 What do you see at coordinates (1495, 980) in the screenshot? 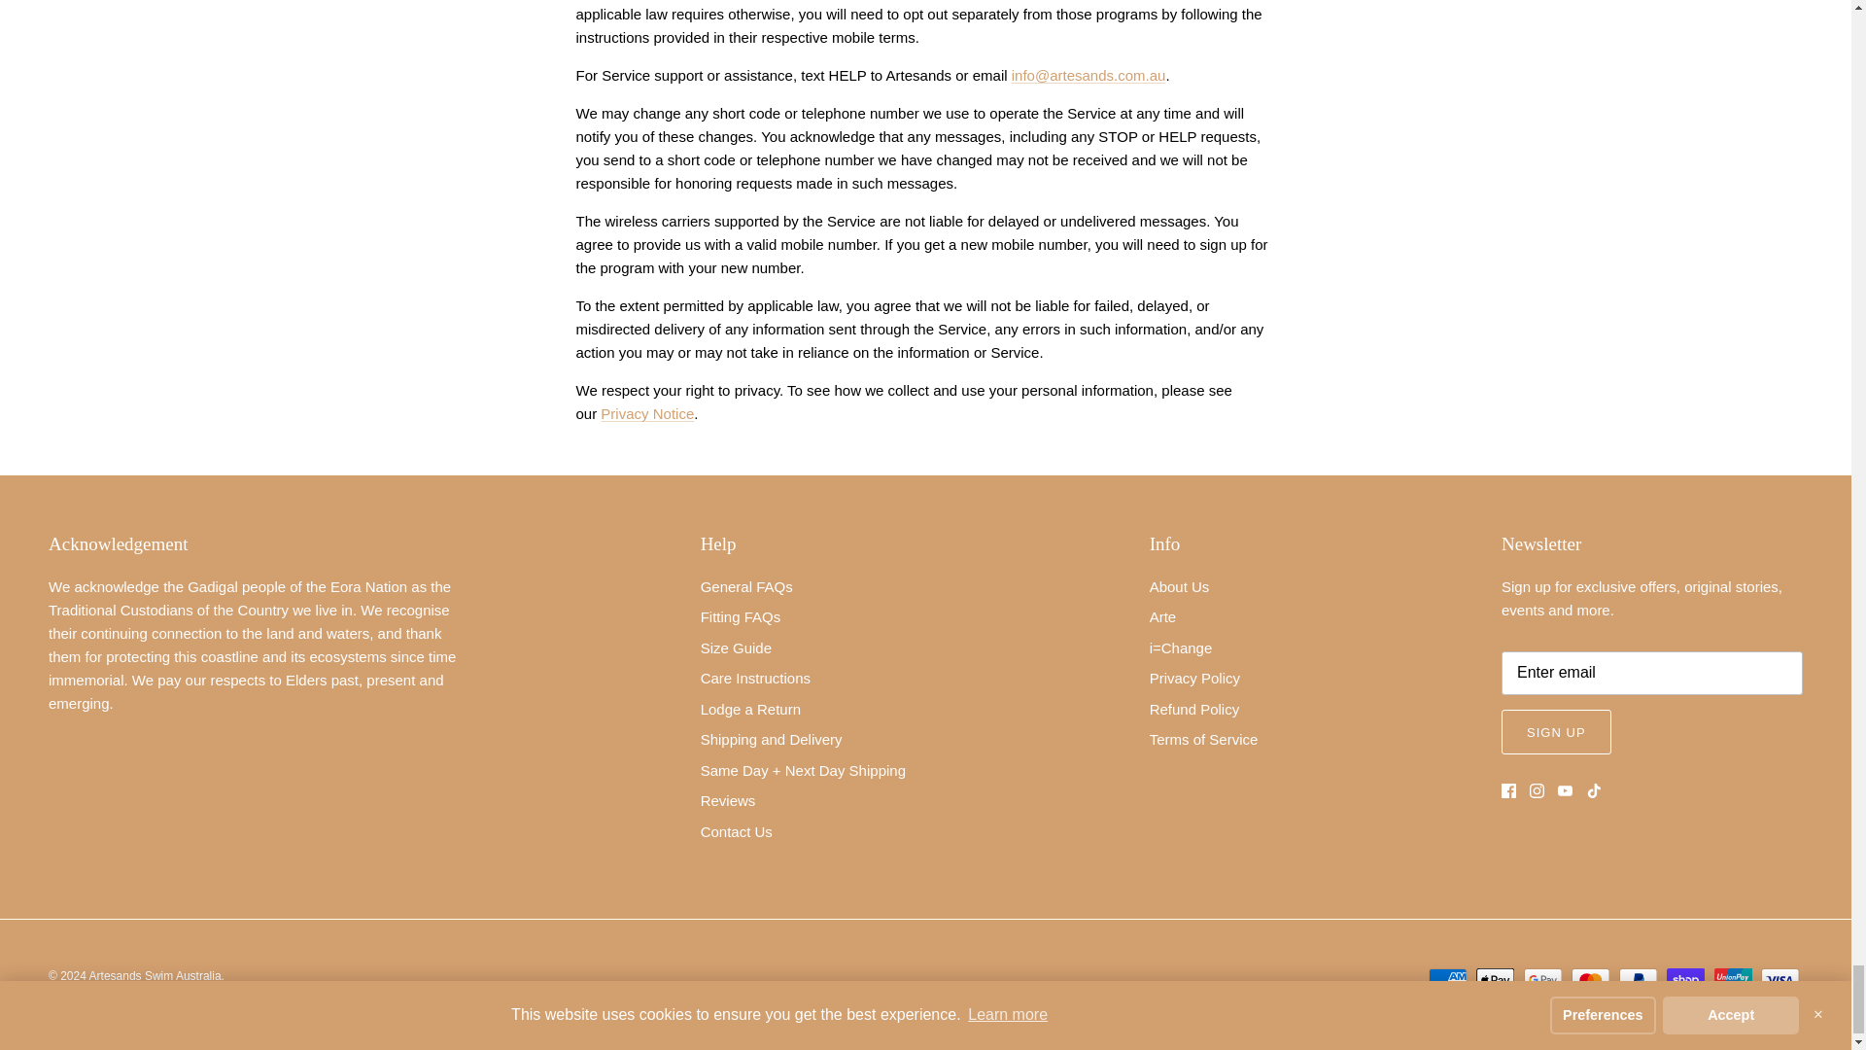
I see `Apple Pay` at bounding box center [1495, 980].